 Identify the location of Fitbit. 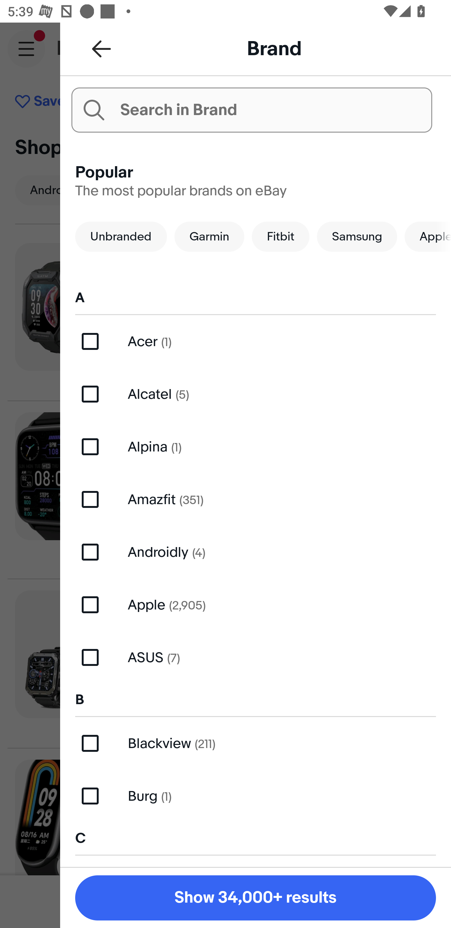
(280, 236).